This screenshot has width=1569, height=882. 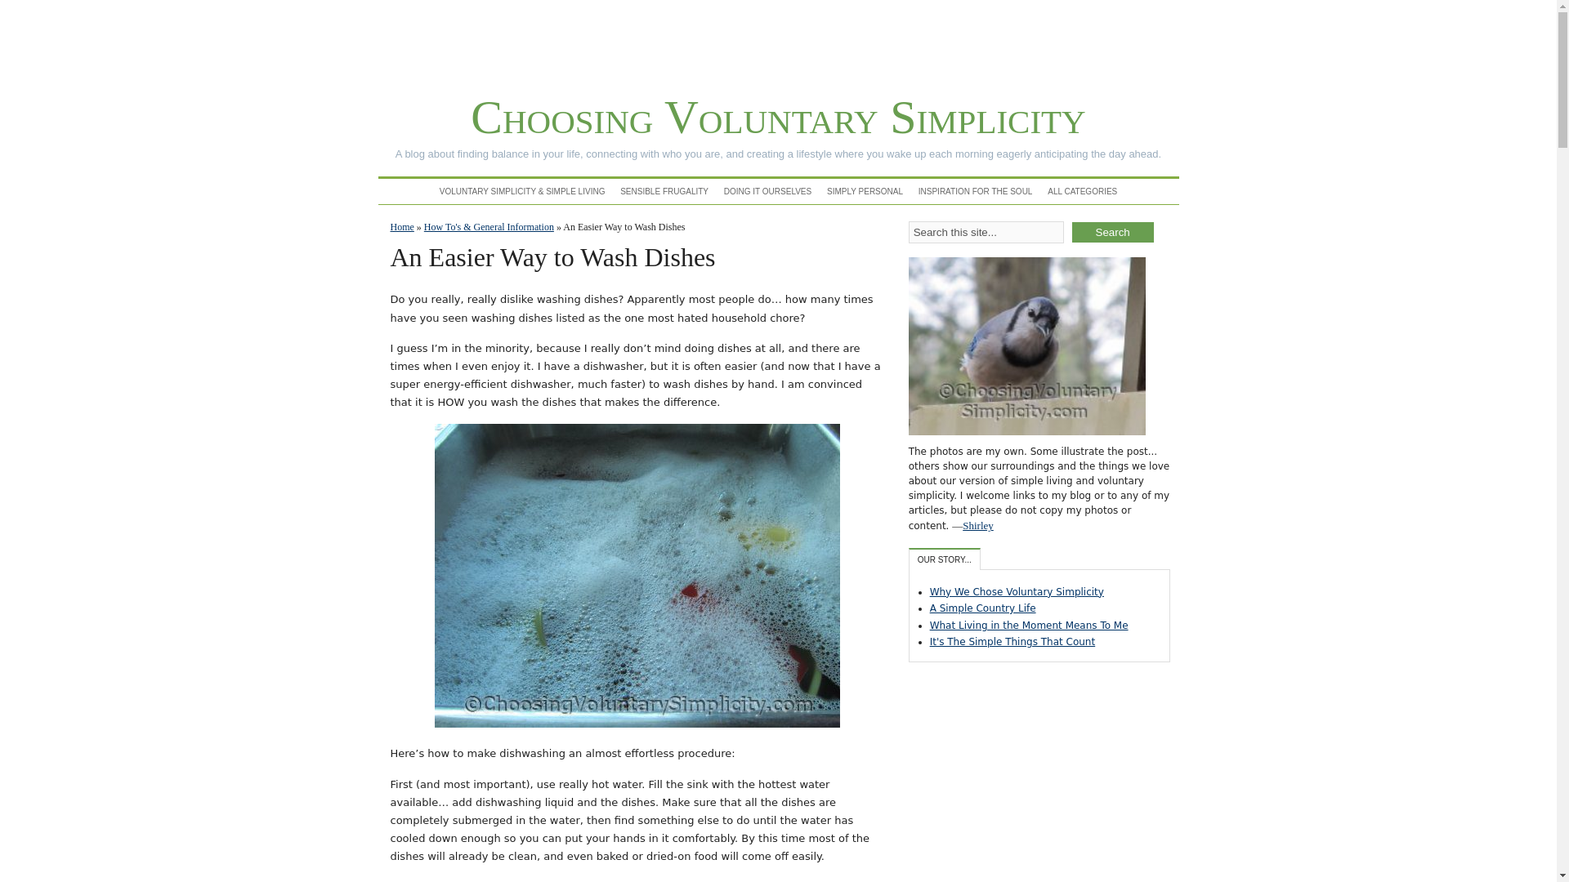 I want to click on DOING IT OURSELVES, so click(x=767, y=191).